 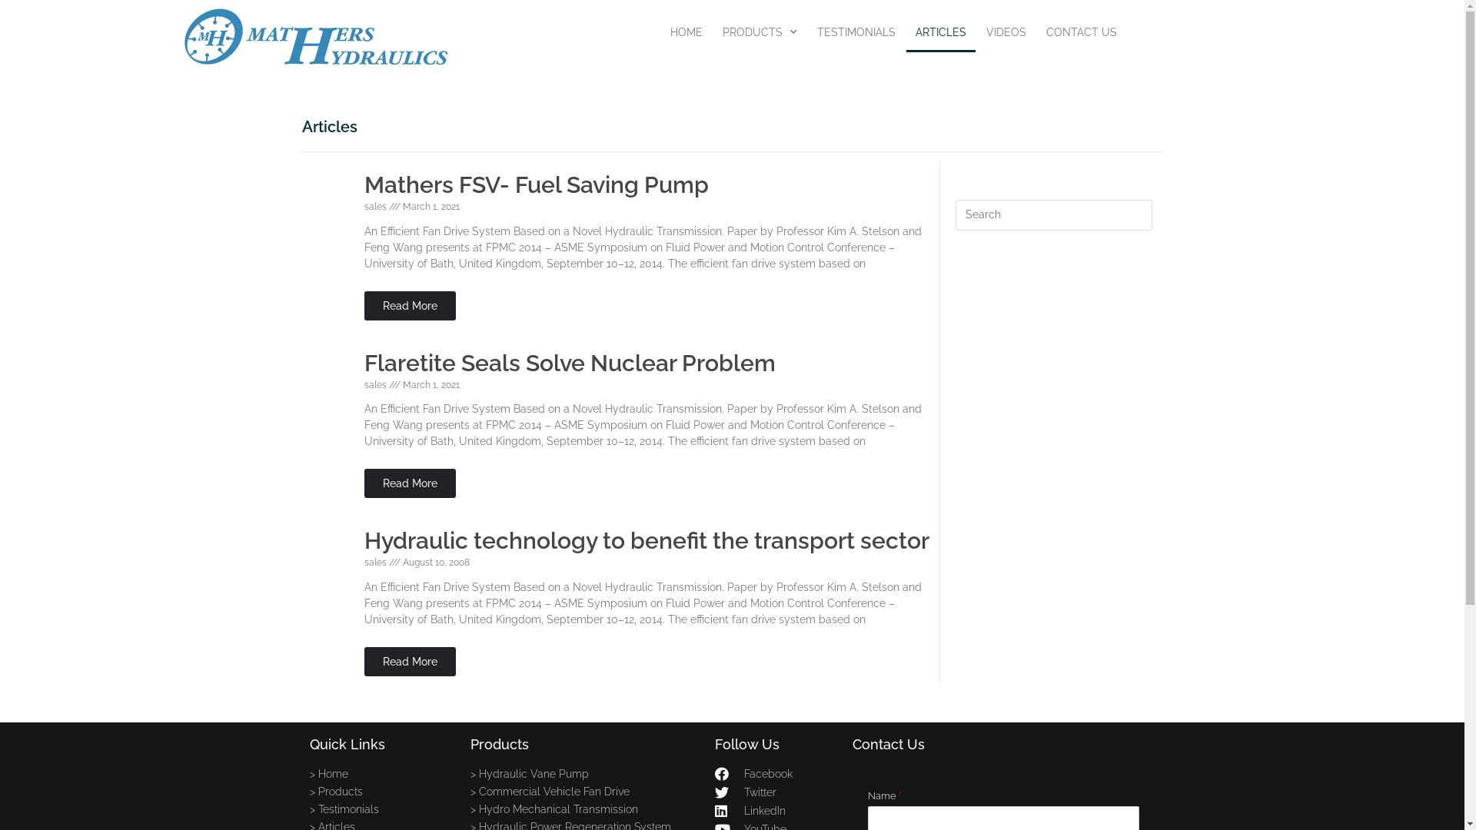 I want to click on Hydraulic technology to benefit the transport sector, so click(x=647, y=541).